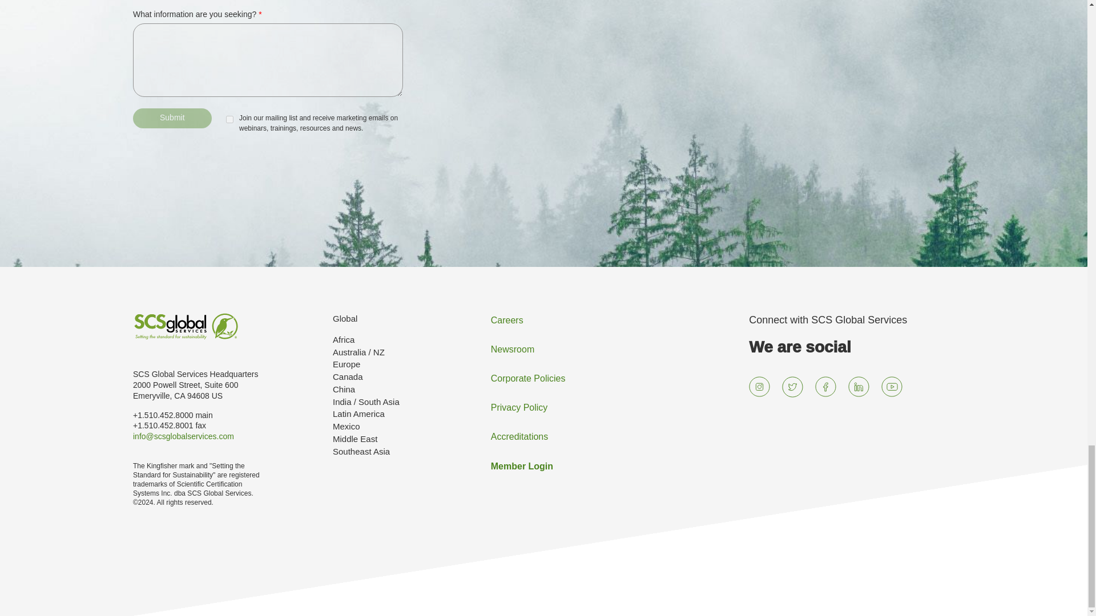  I want to click on SCS Global Services on LinkedIn, so click(859, 387).